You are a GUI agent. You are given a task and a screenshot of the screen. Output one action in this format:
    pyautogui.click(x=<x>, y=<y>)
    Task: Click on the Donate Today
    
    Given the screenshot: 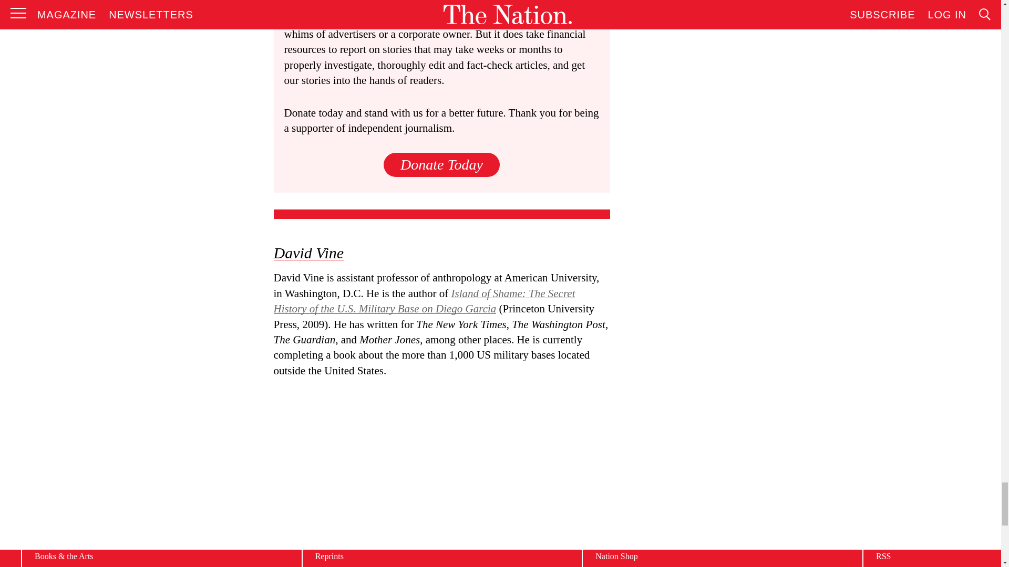 What is the action you would take?
    pyautogui.click(x=441, y=164)
    